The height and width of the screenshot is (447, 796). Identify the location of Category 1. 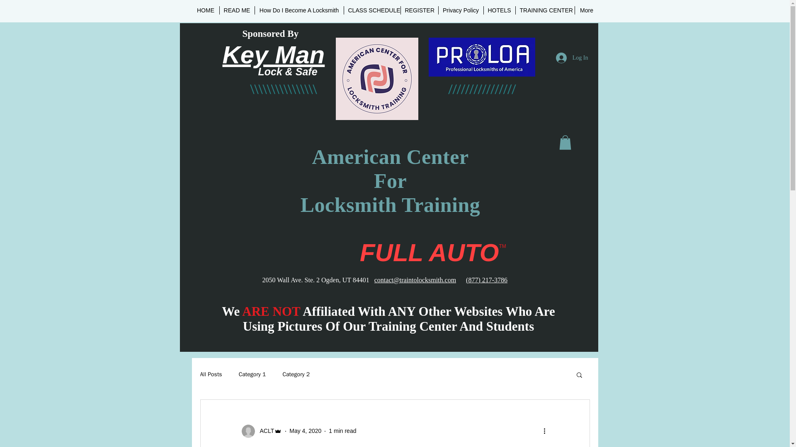
(252, 374).